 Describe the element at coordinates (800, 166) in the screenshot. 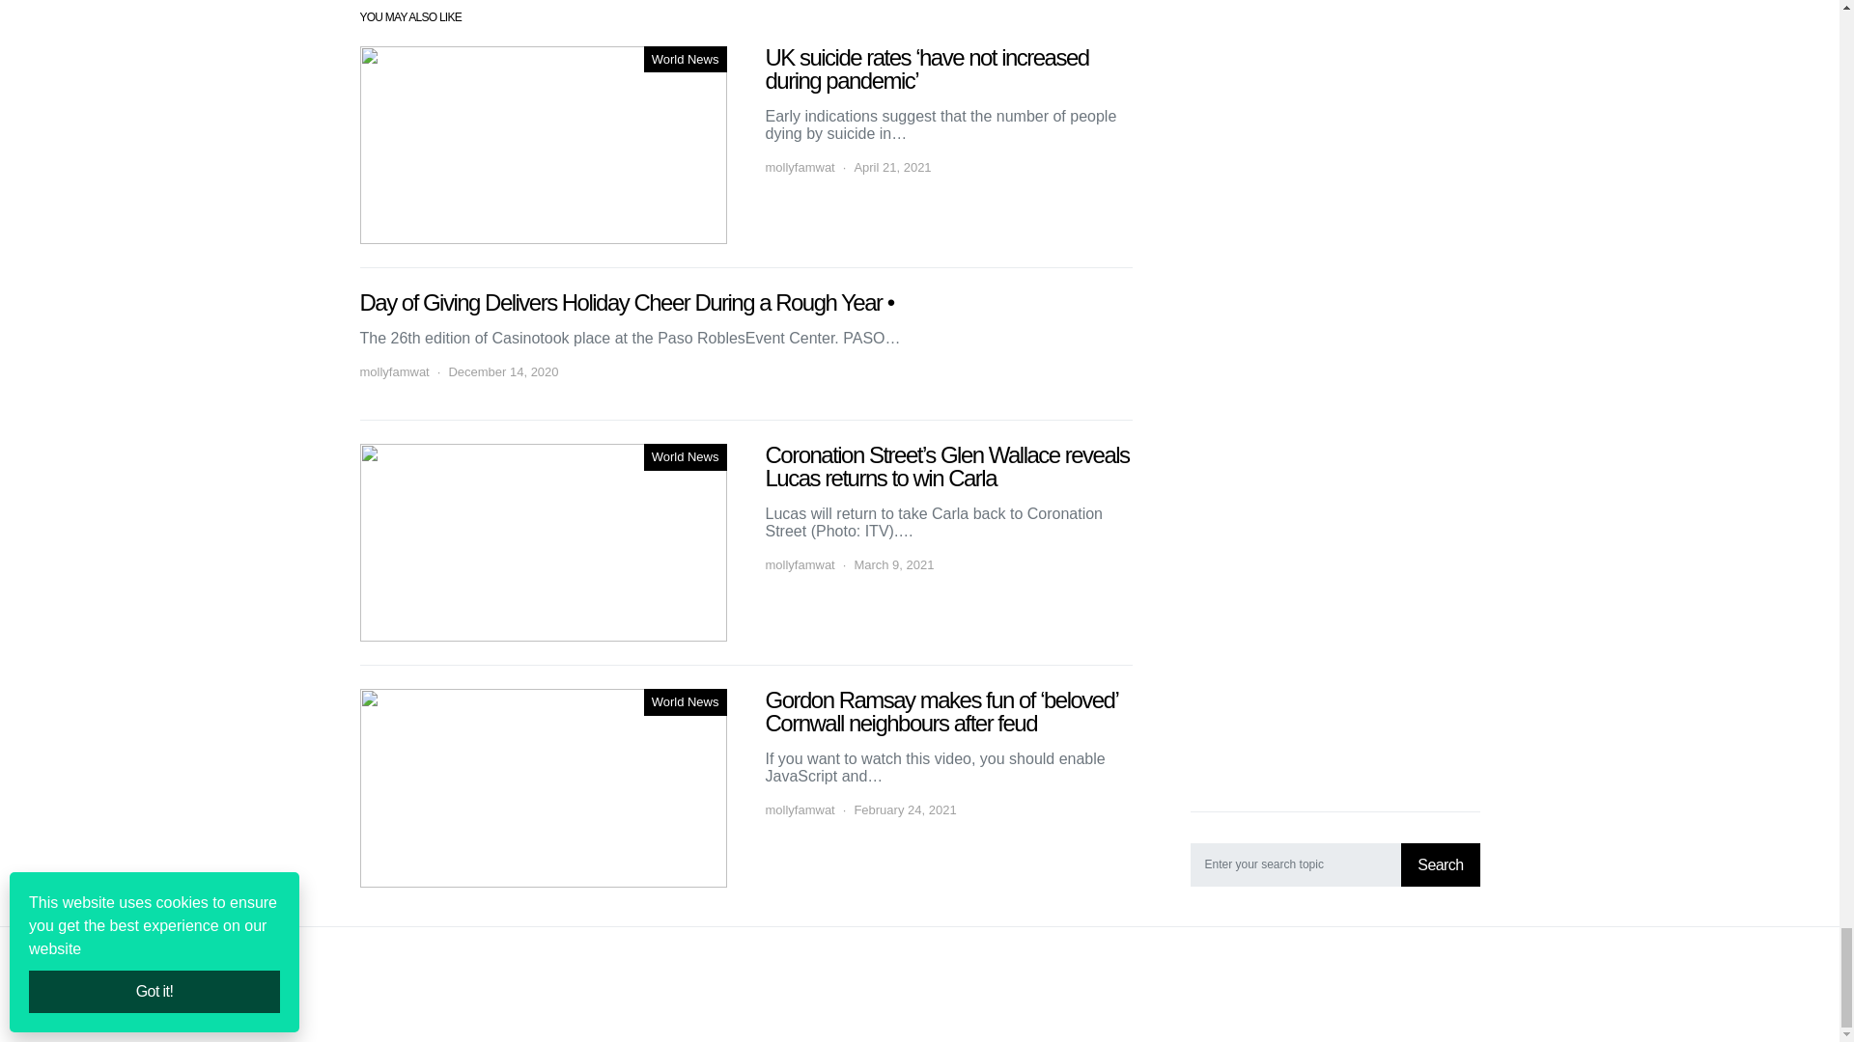

I see `View all posts by mollyfamwat` at that location.